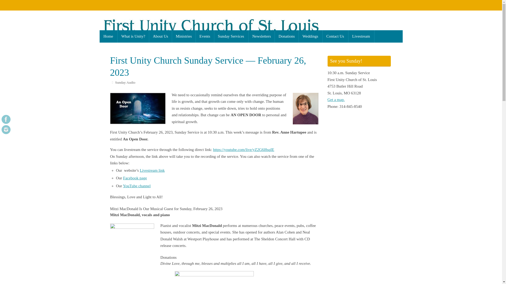 The height and width of the screenshot is (284, 506). I want to click on Google map, so click(336, 99).